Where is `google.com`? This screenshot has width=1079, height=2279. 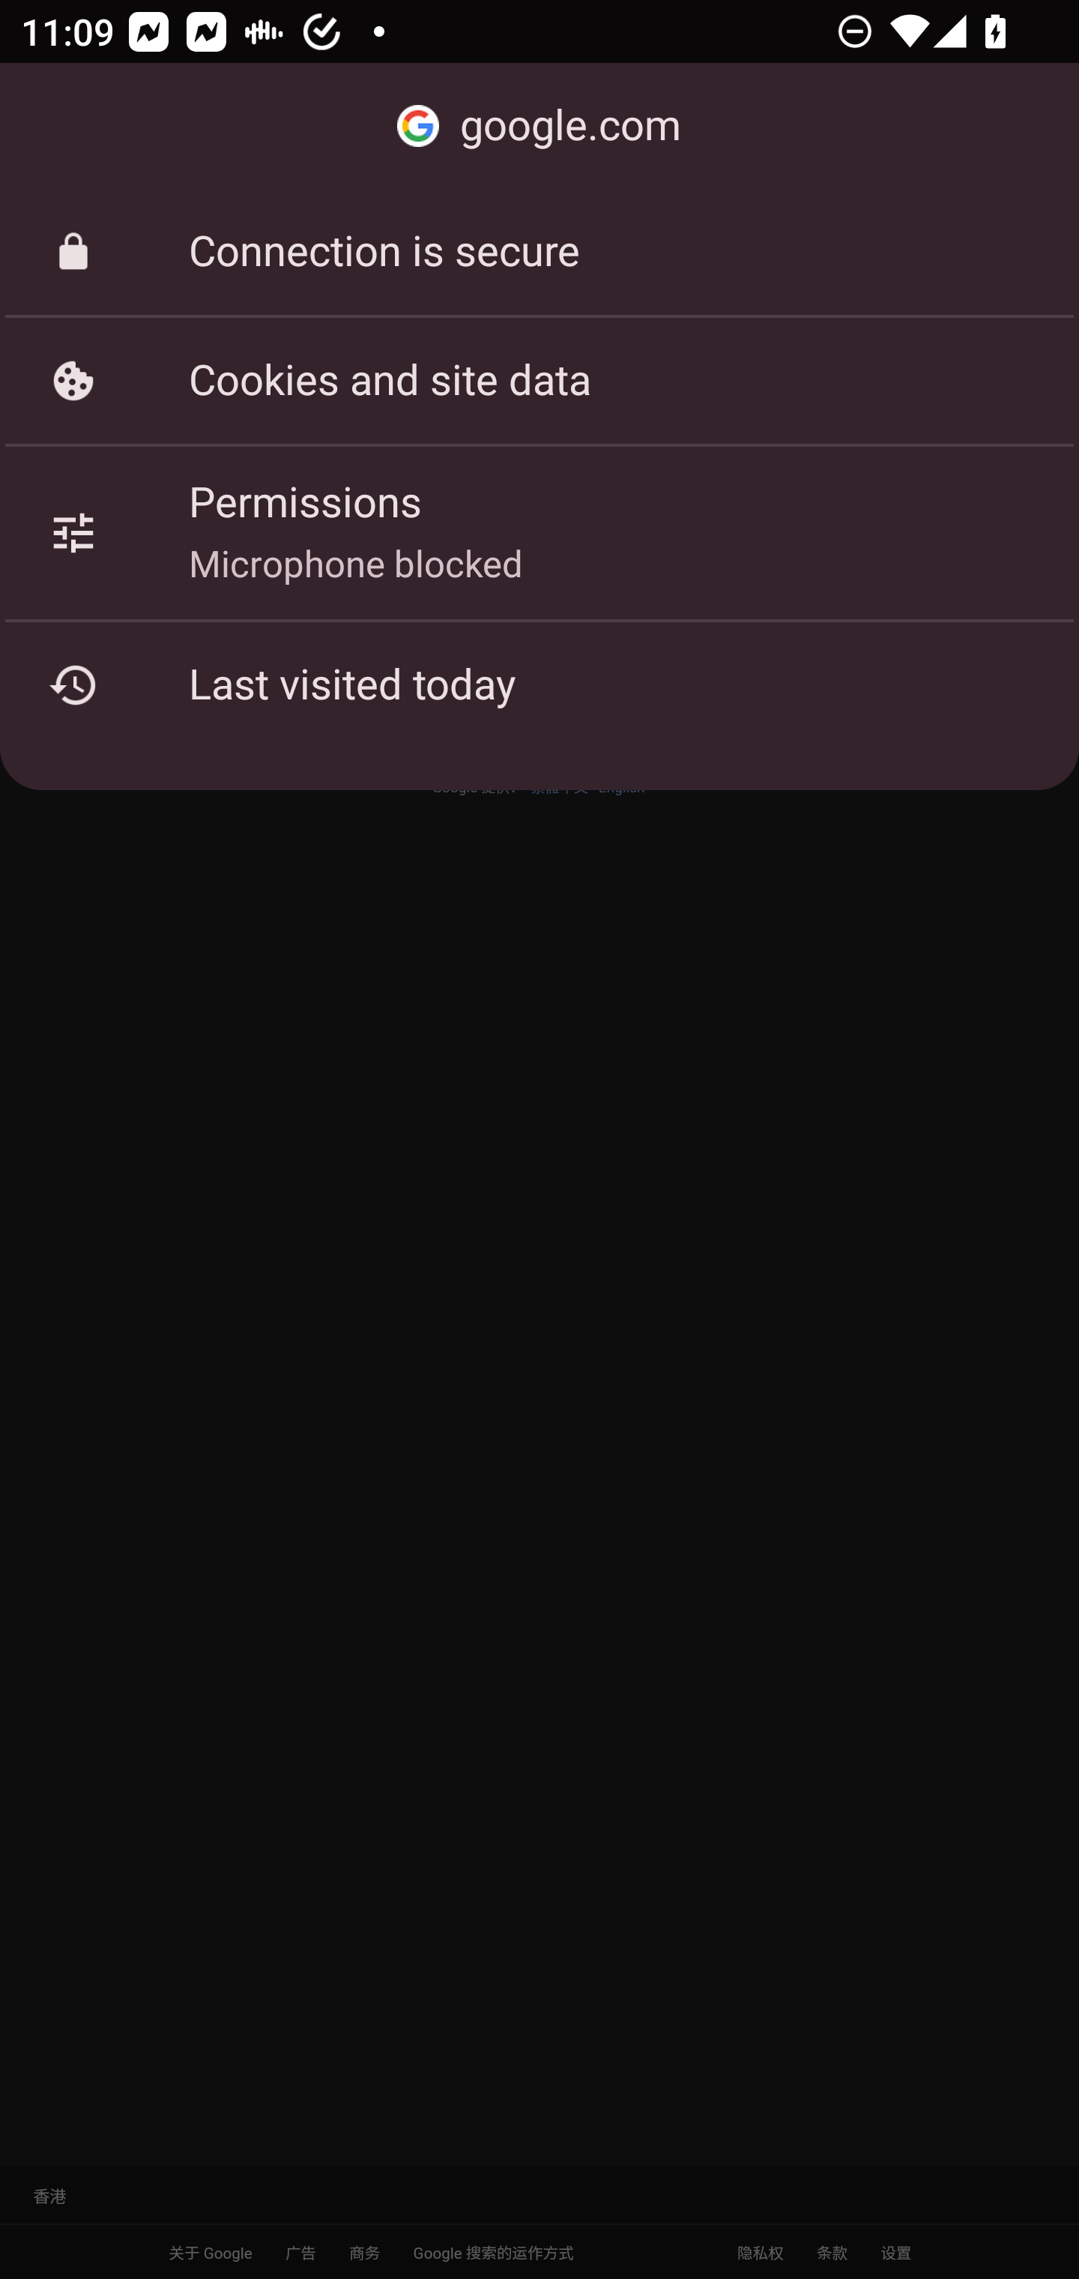 google.com is located at coordinates (539, 126).